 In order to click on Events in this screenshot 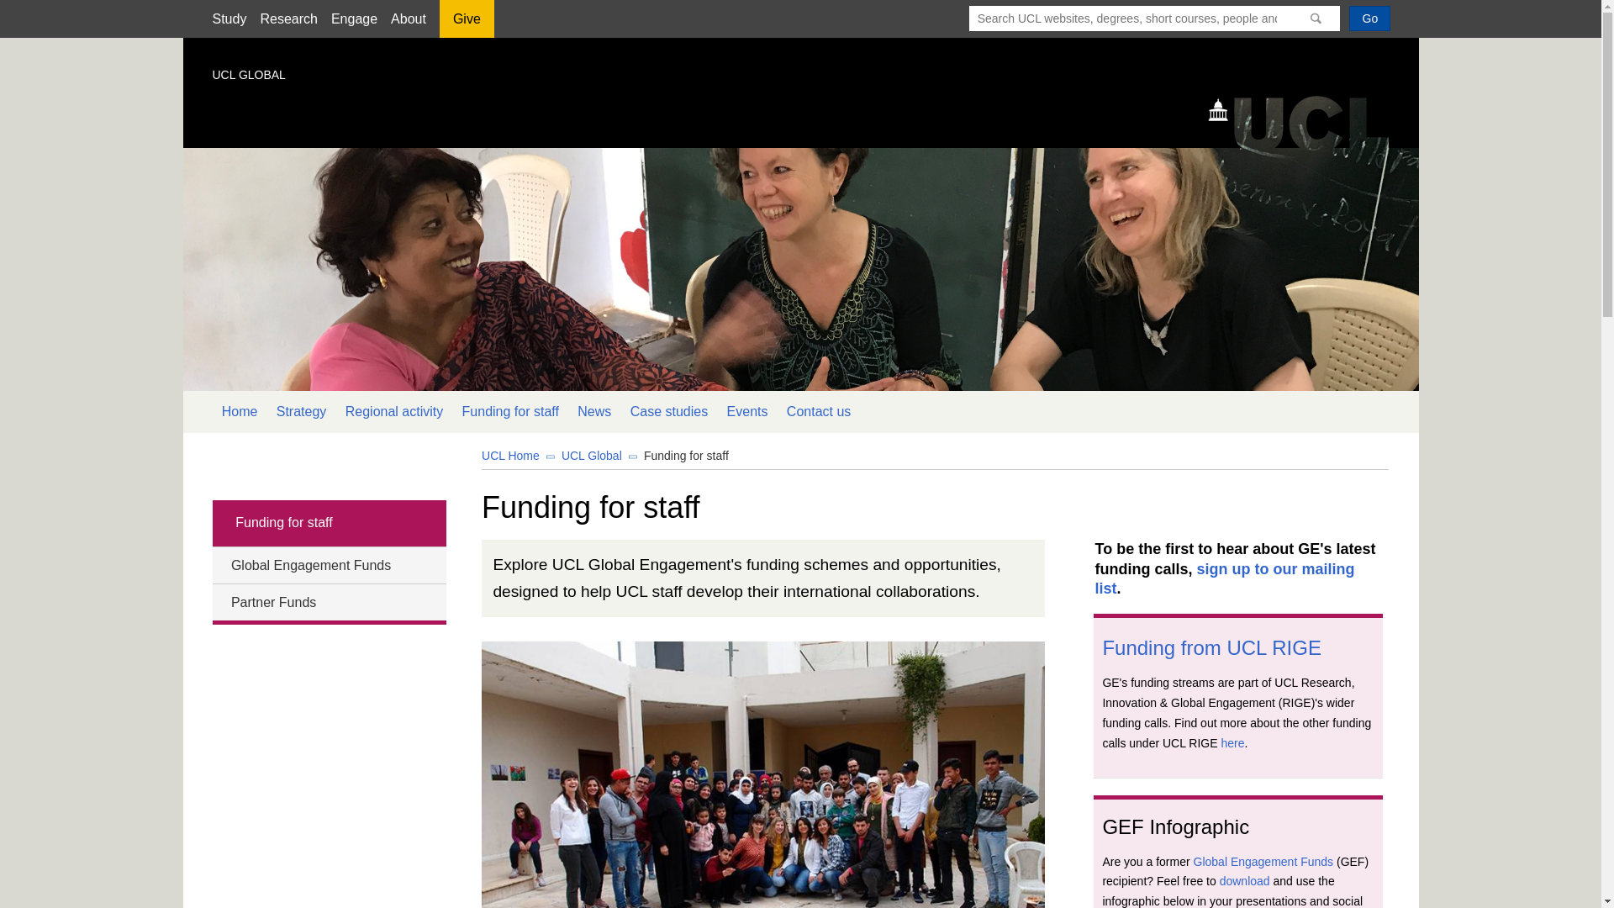, I will do `click(746, 412)`.